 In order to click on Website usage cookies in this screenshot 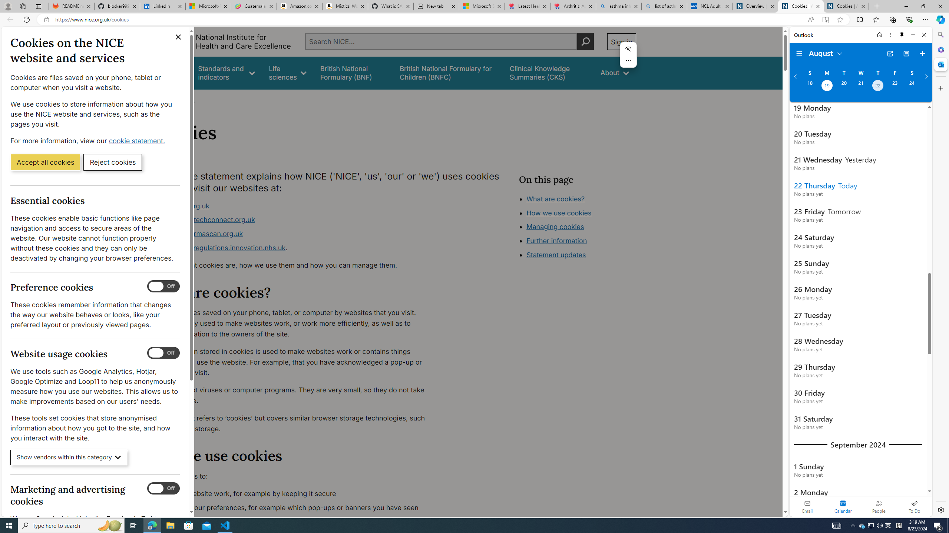, I will do `click(163, 353)`.